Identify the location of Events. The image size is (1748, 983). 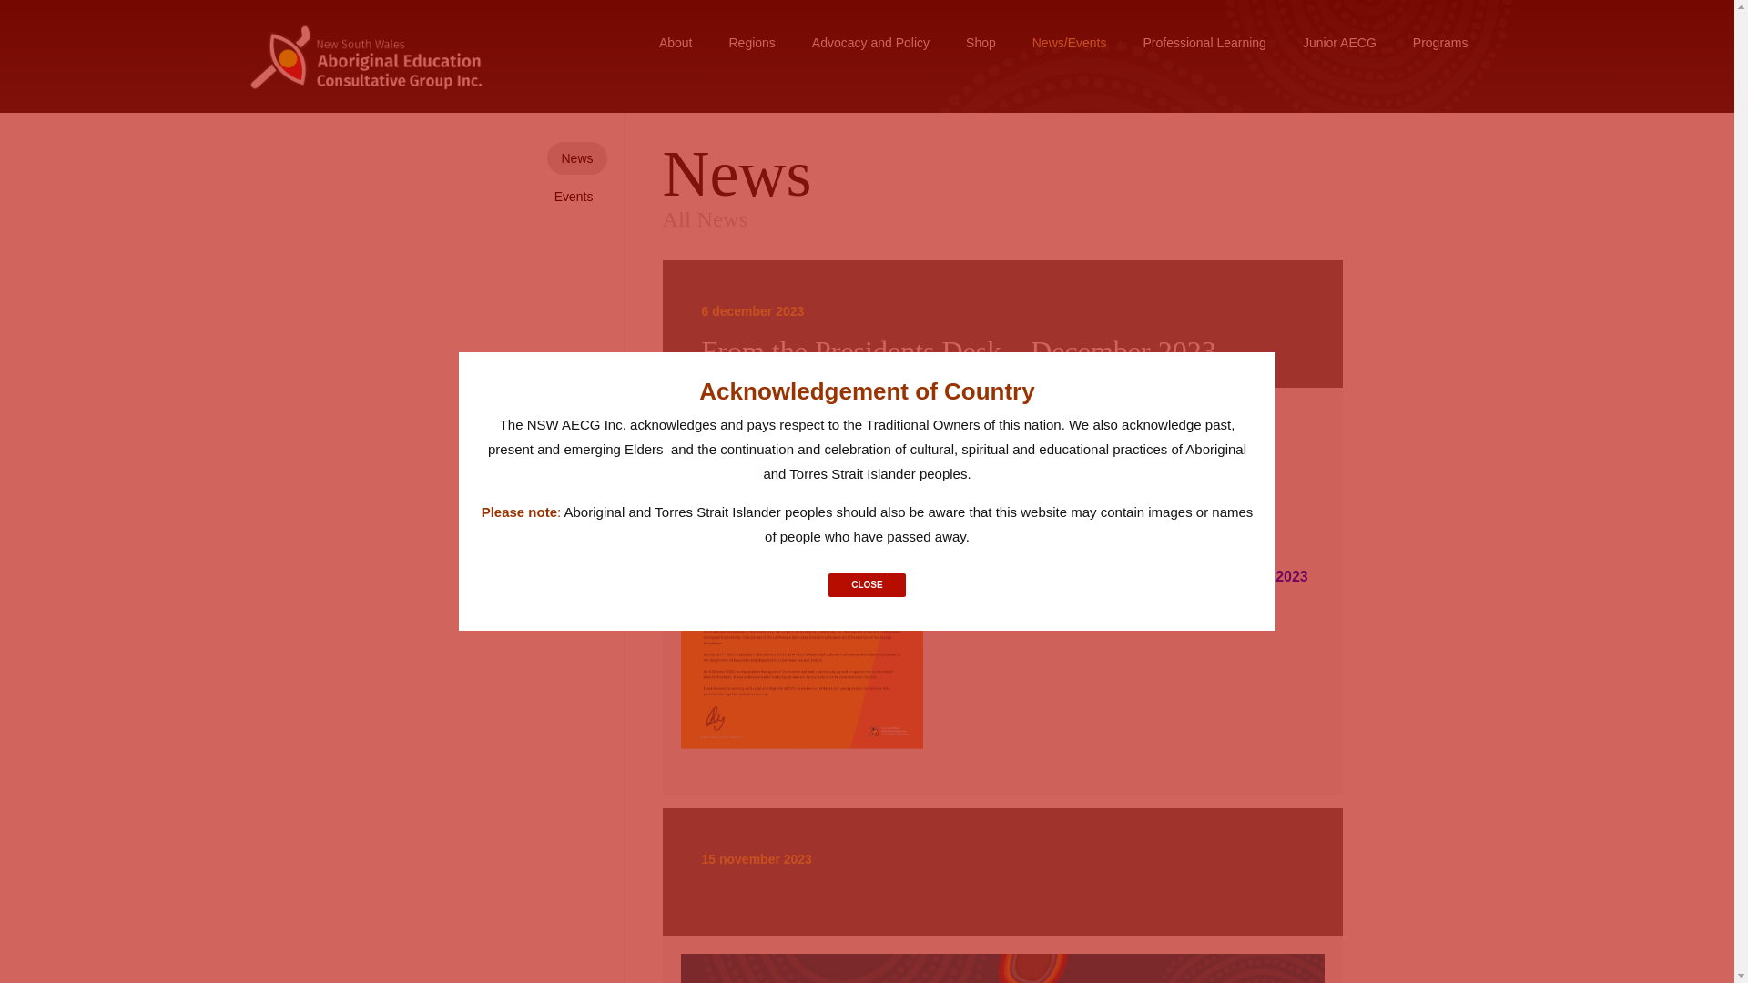
(574, 197).